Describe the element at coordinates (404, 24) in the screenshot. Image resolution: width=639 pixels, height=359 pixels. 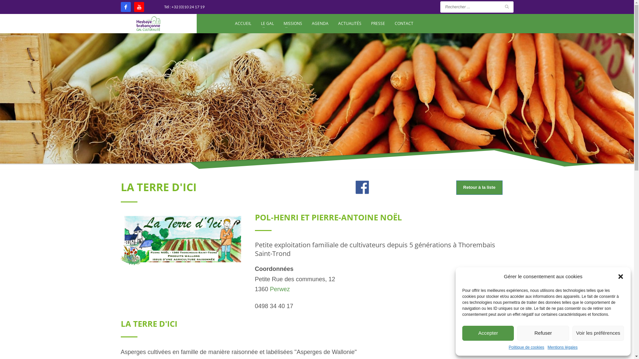
I see `CONTACT` at that location.